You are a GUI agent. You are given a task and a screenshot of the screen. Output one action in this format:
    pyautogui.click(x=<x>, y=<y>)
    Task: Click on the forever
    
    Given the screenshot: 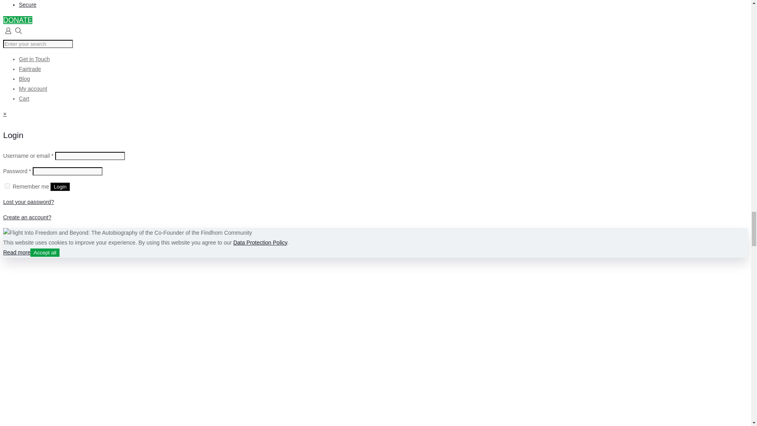 What is the action you would take?
    pyautogui.click(x=7, y=186)
    